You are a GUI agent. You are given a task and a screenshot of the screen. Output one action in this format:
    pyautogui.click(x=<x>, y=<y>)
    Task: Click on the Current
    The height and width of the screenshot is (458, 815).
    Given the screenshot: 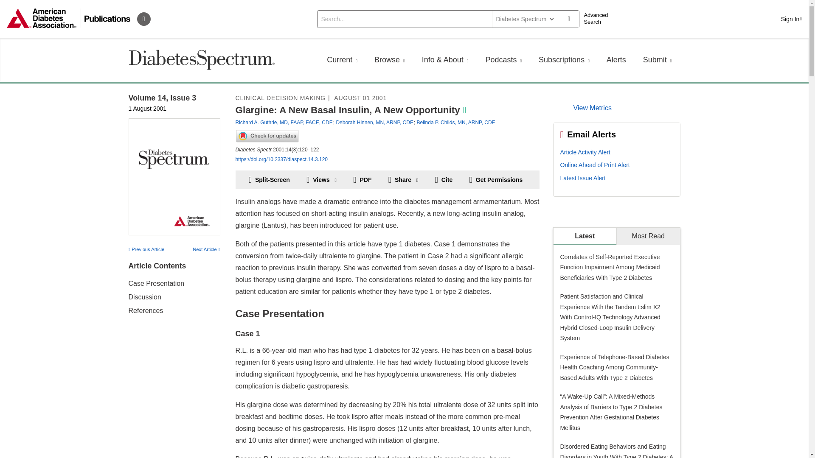 What is the action you would take?
    pyautogui.click(x=342, y=59)
    